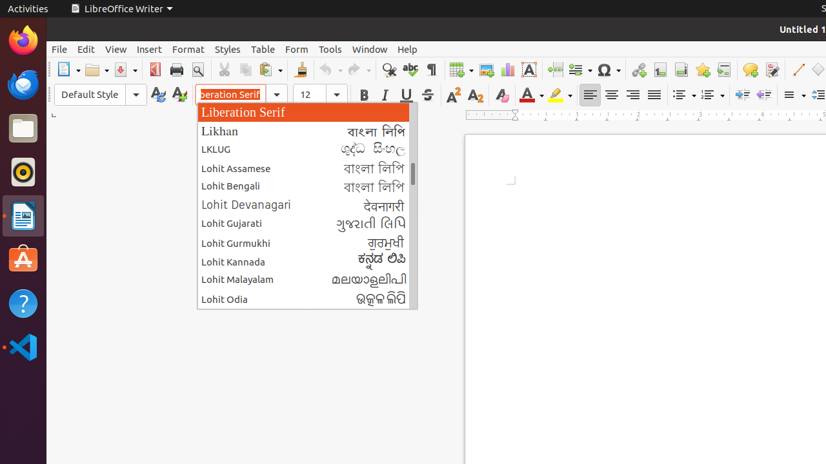 This screenshot has height=464, width=826. Describe the element at coordinates (750, 70) in the screenshot. I see `Comment` at that location.